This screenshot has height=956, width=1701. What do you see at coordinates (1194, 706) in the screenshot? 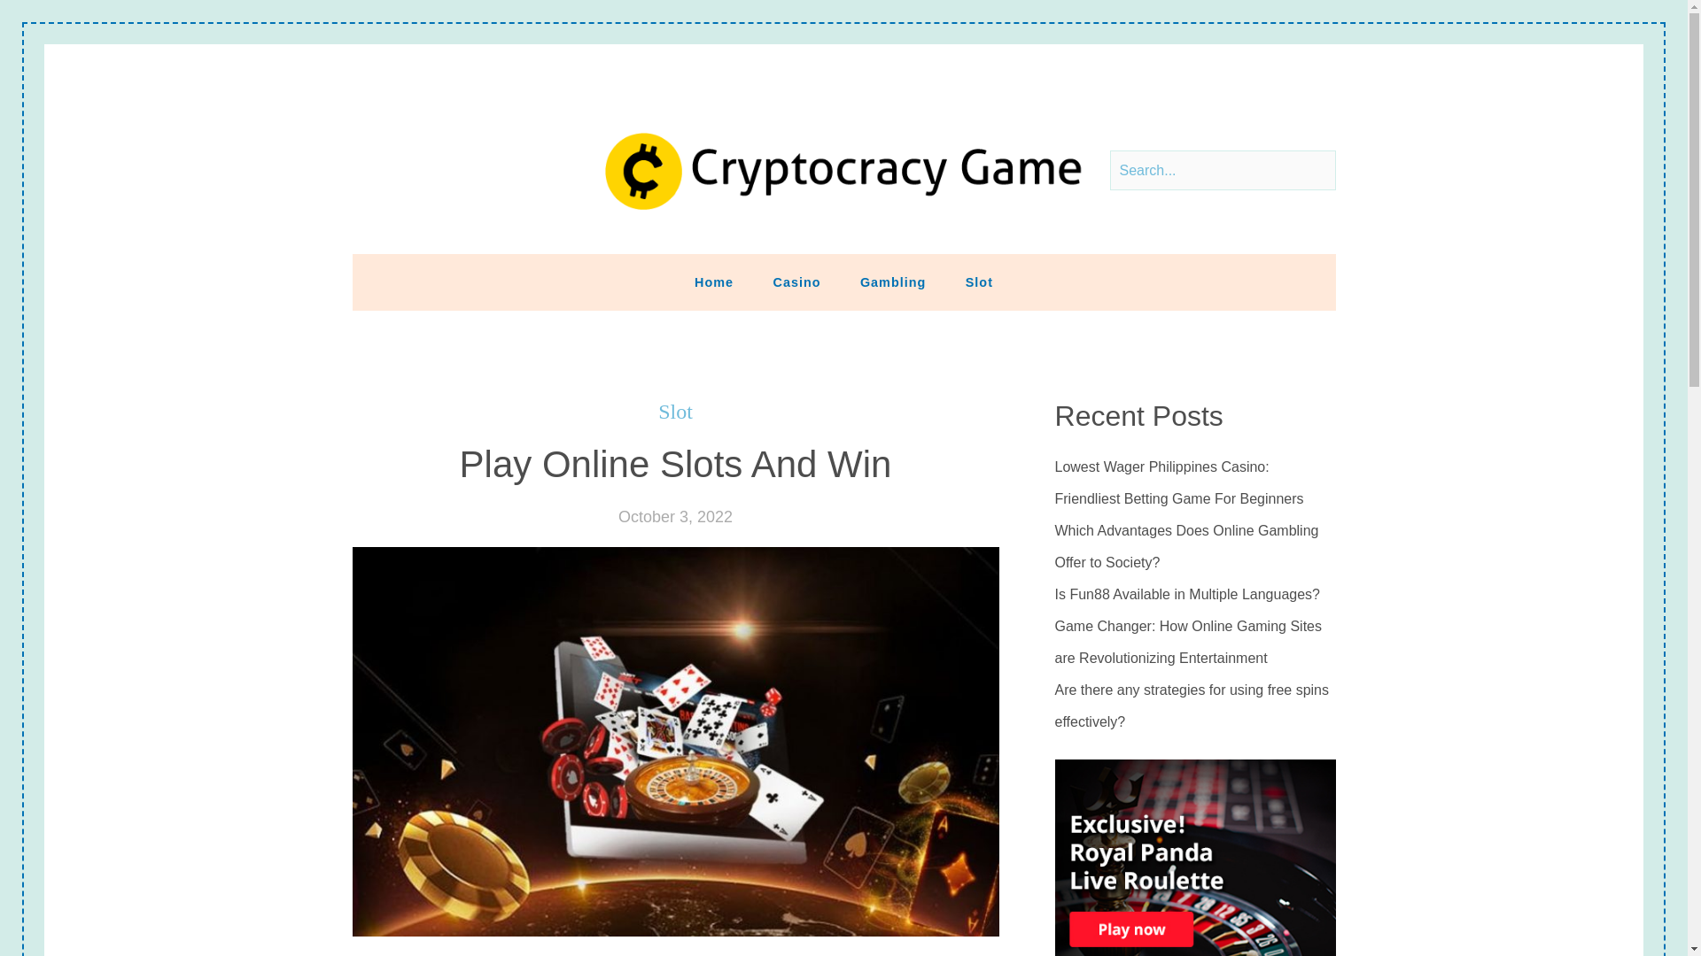
I see `Are there any strategies for using free spins effectively?` at bounding box center [1194, 706].